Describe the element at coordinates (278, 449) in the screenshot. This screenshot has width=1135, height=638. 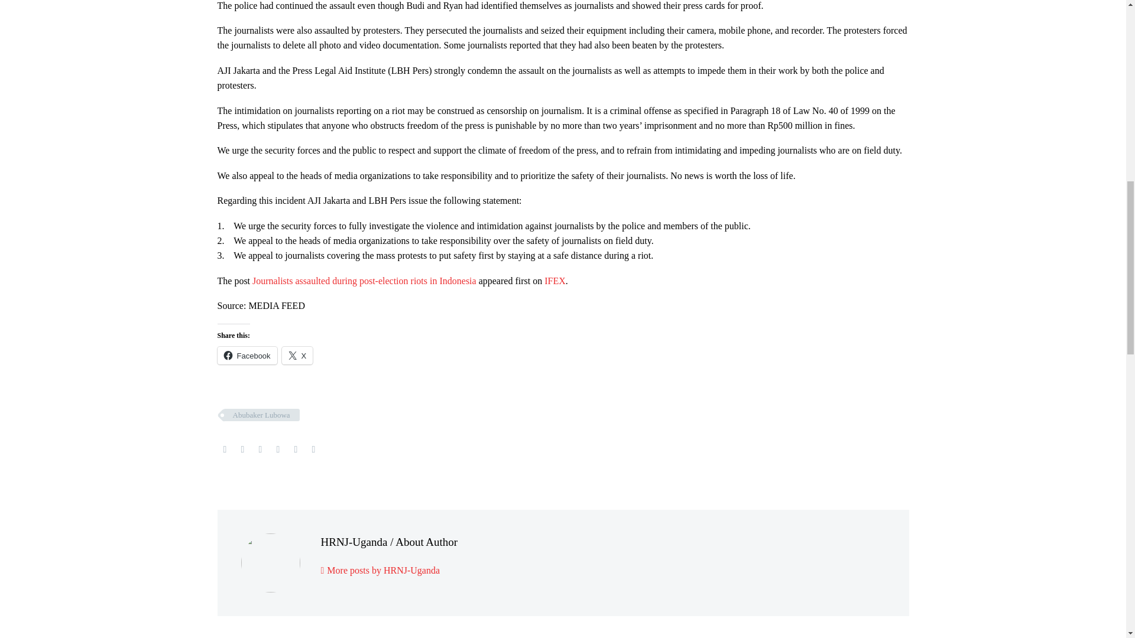
I see `Tumblr` at that location.